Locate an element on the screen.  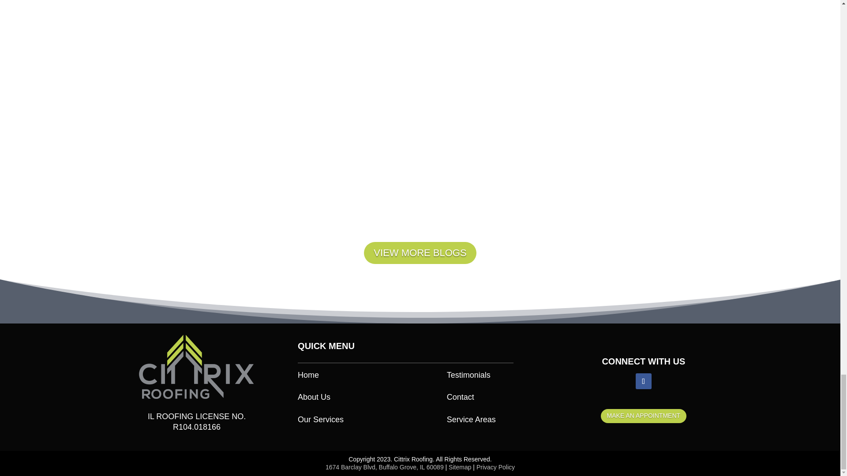
Follow on Facebook is located at coordinates (643, 381).